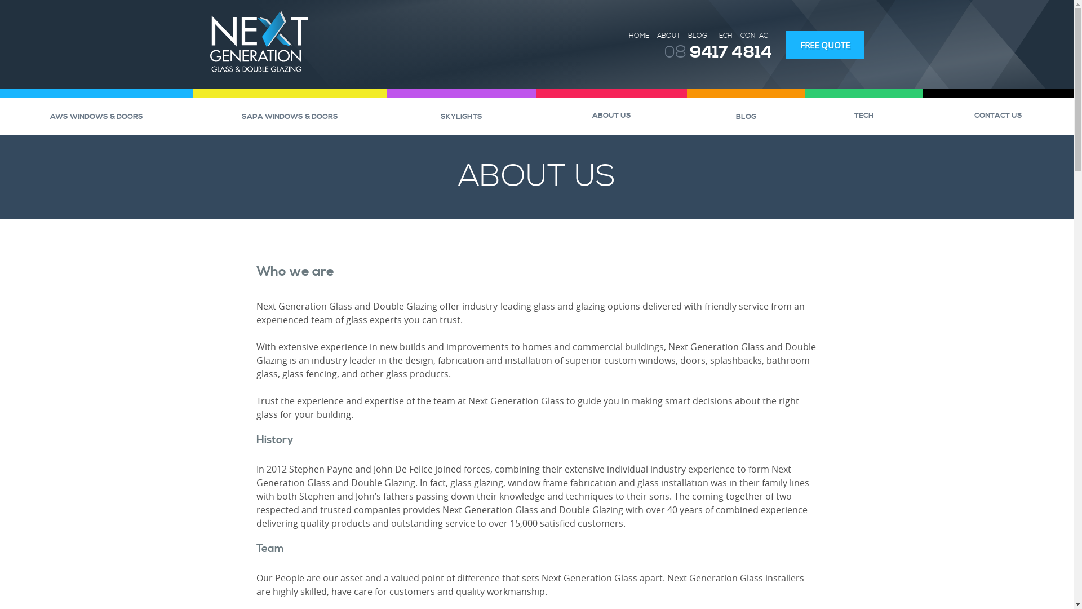  Describe the element at coordinates (668, 36) in the screenshot. I see `ABOUT` at that location.